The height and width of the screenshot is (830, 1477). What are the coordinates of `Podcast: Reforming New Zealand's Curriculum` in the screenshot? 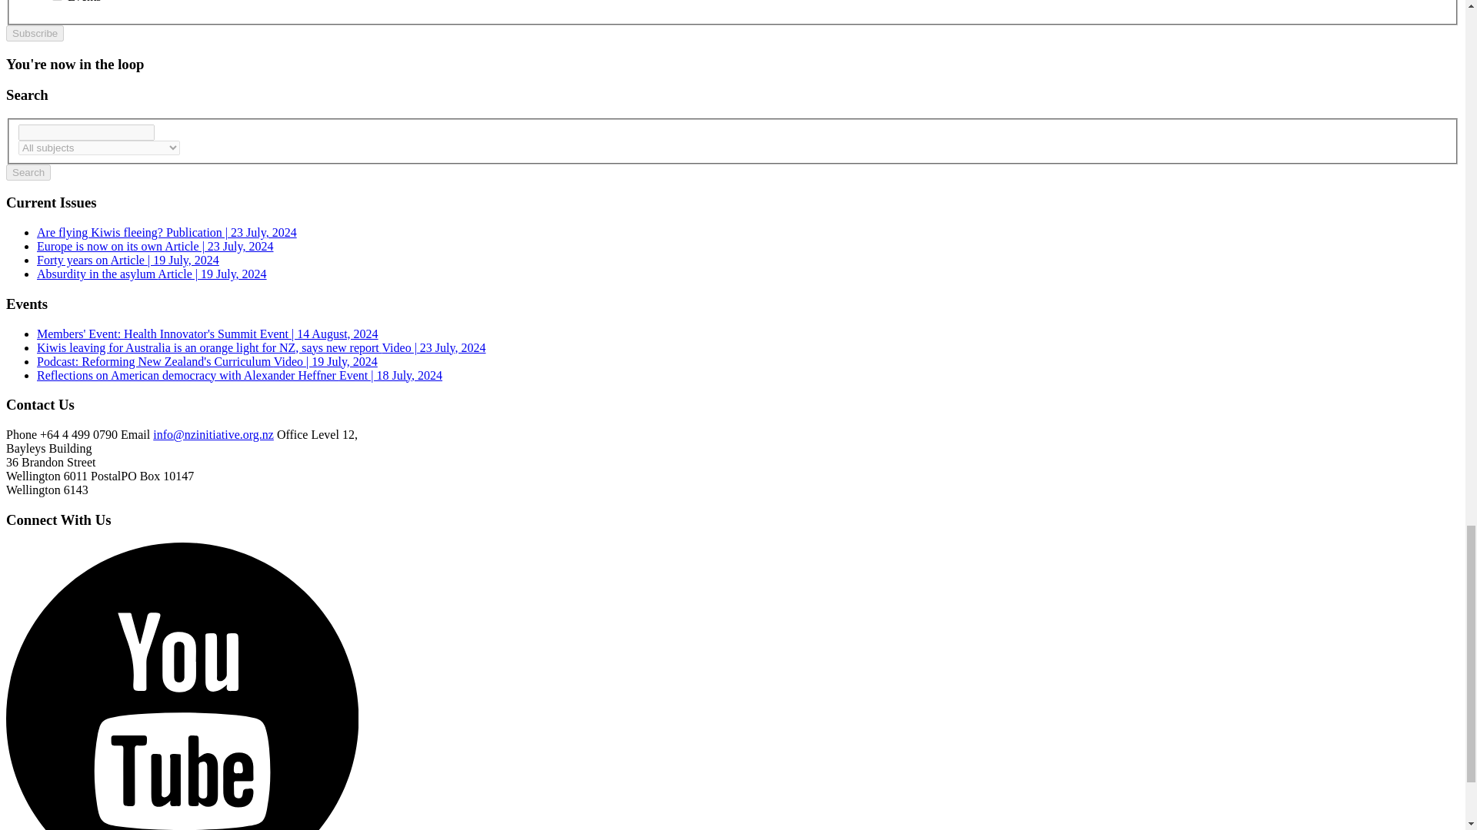 It's located at (208, 361).